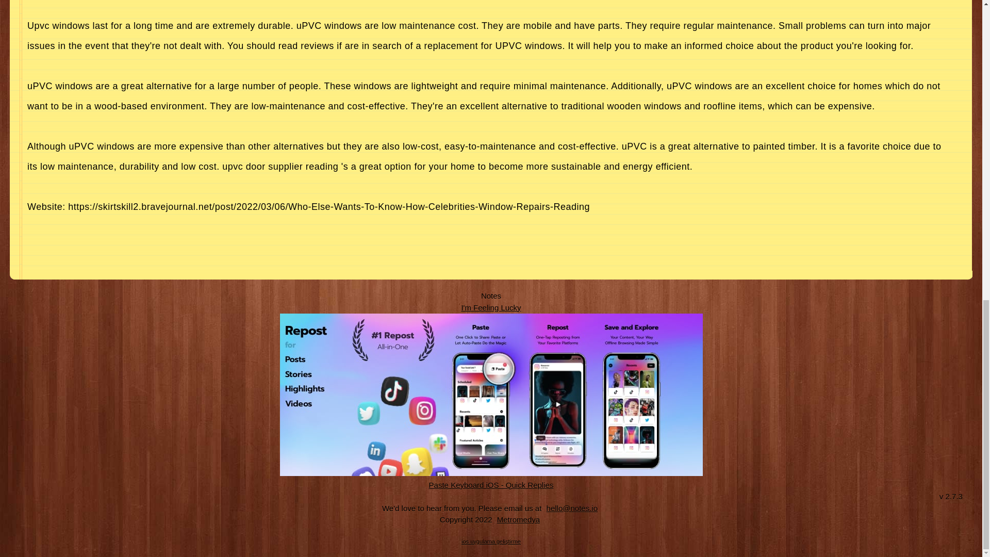 The height and width of the screenshot is (557, 990). I want to click on Quick Replies iOS App Web Site, so click(491, 485).